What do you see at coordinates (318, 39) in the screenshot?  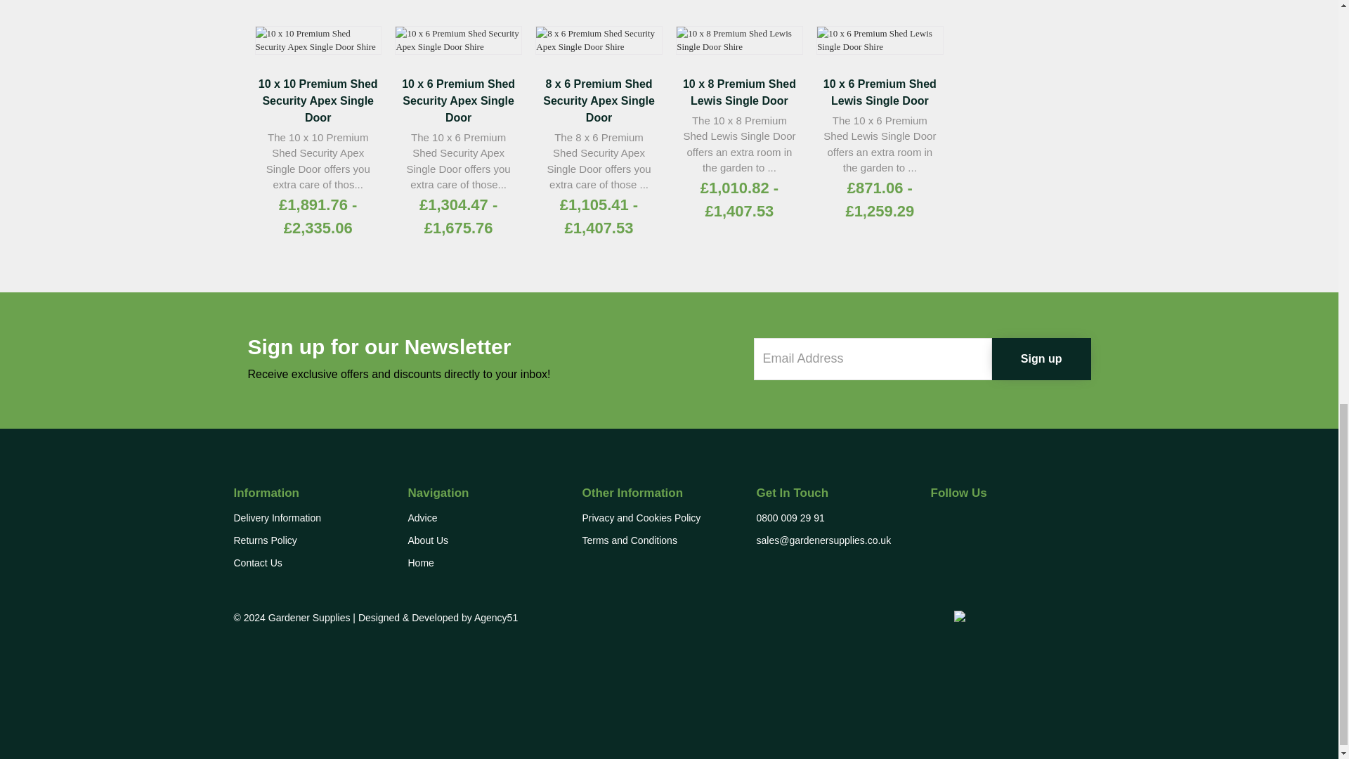 I see `10 x 10 Premium Shed Security Apex Single Door  Shire` at bounding box center [318, 39].